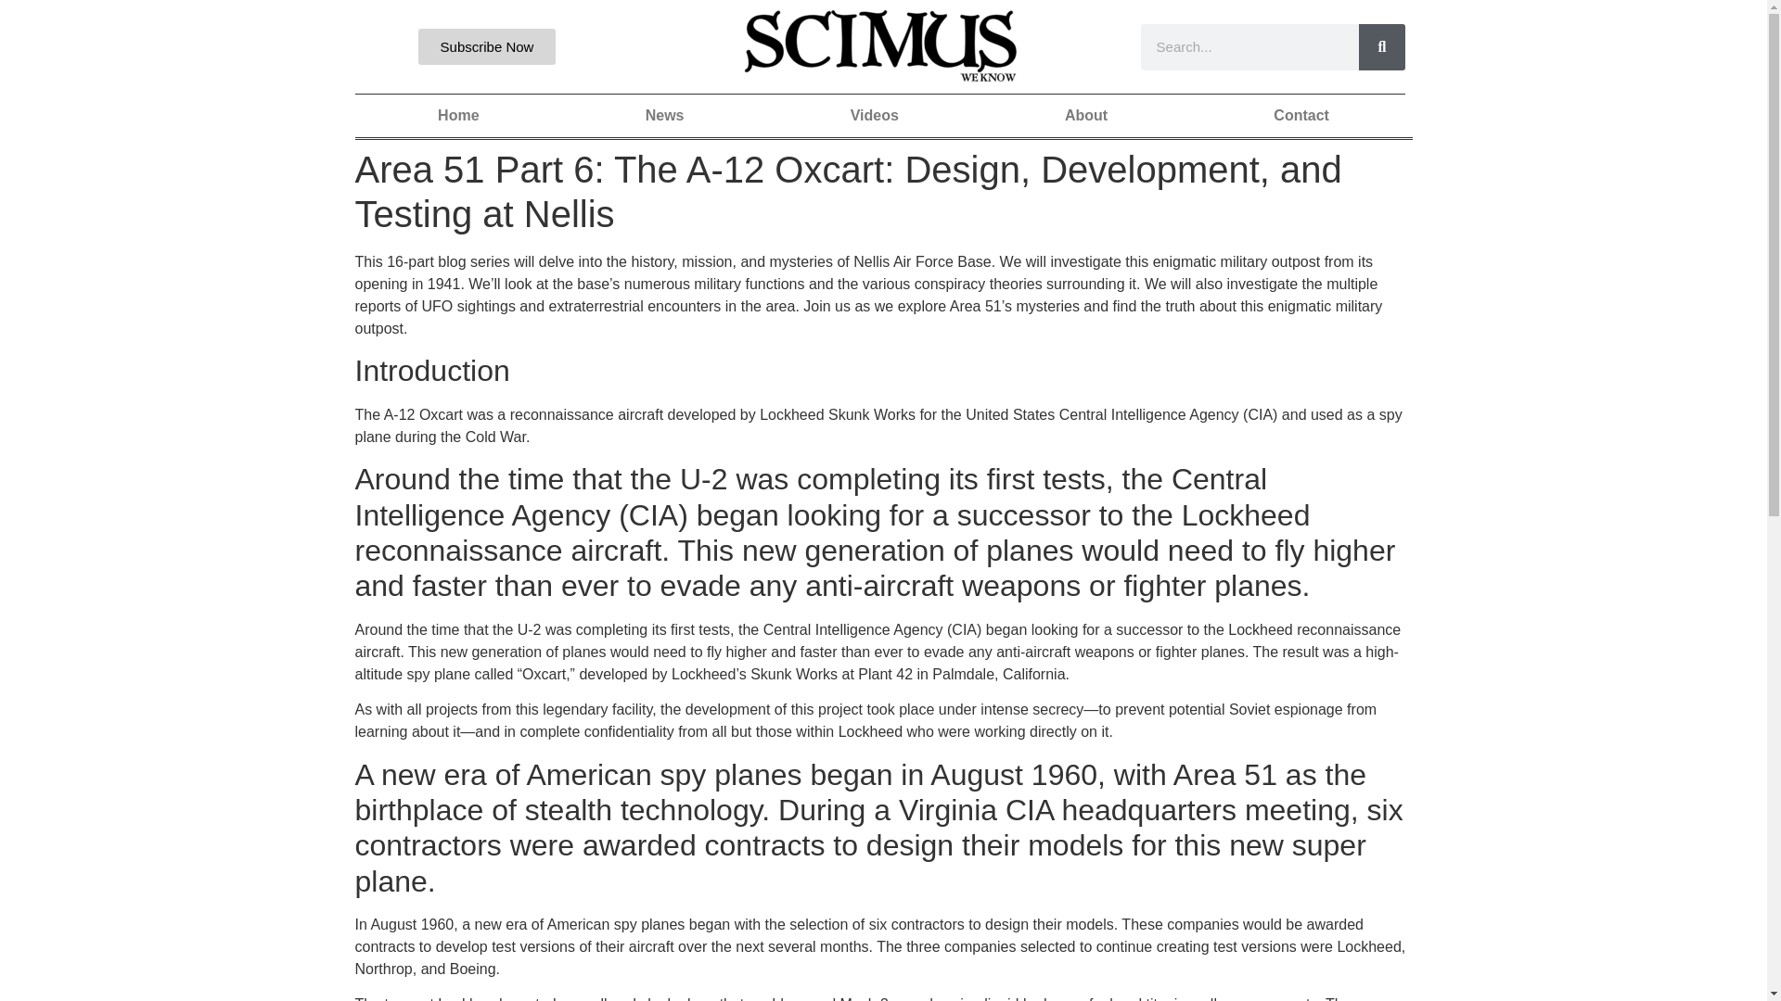  What do you see at coordinates (664, 115) in the screenshot?
I see `News` at bounding box center [664, 115].